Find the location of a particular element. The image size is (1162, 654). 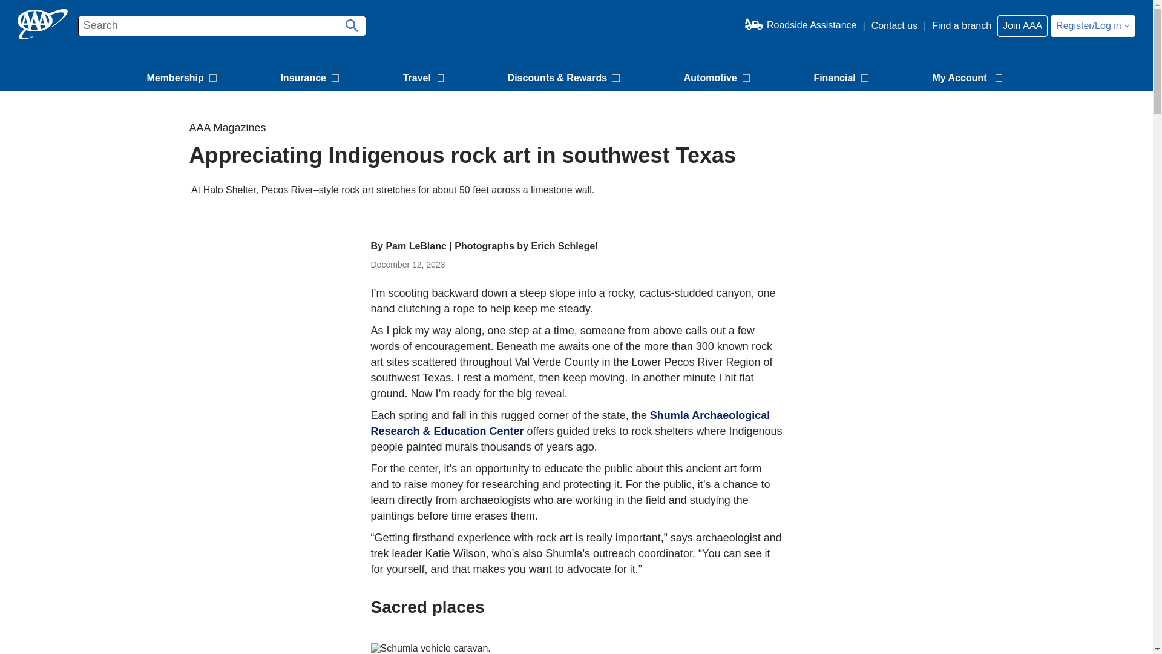

Contact us is located at coordinates (894, 25).